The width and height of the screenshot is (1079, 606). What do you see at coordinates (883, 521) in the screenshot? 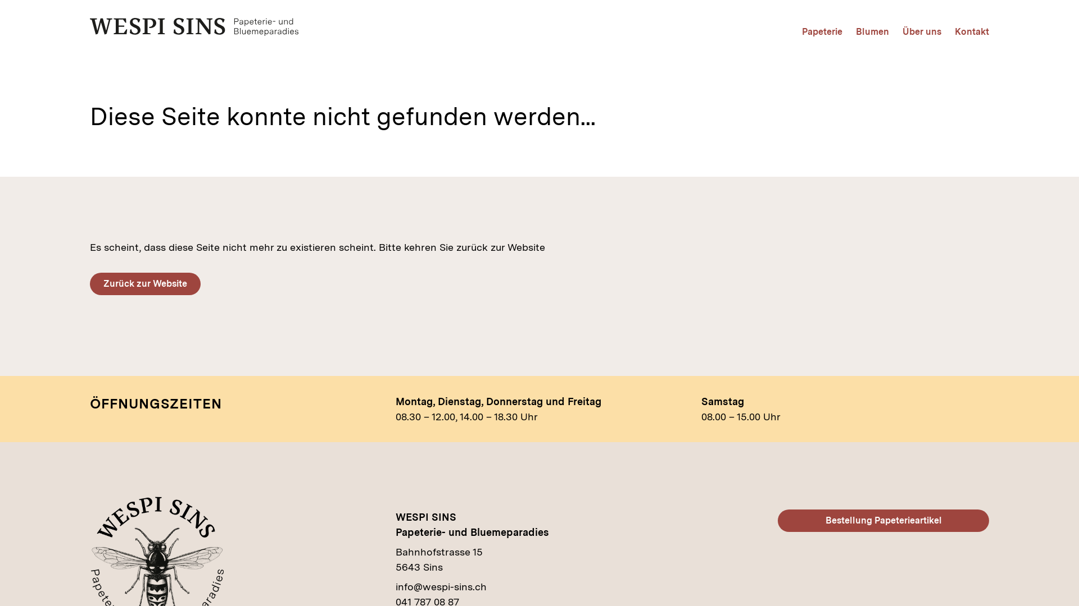
I see `Bestellung Papeterieartikel` at bounding box center [883, 521].